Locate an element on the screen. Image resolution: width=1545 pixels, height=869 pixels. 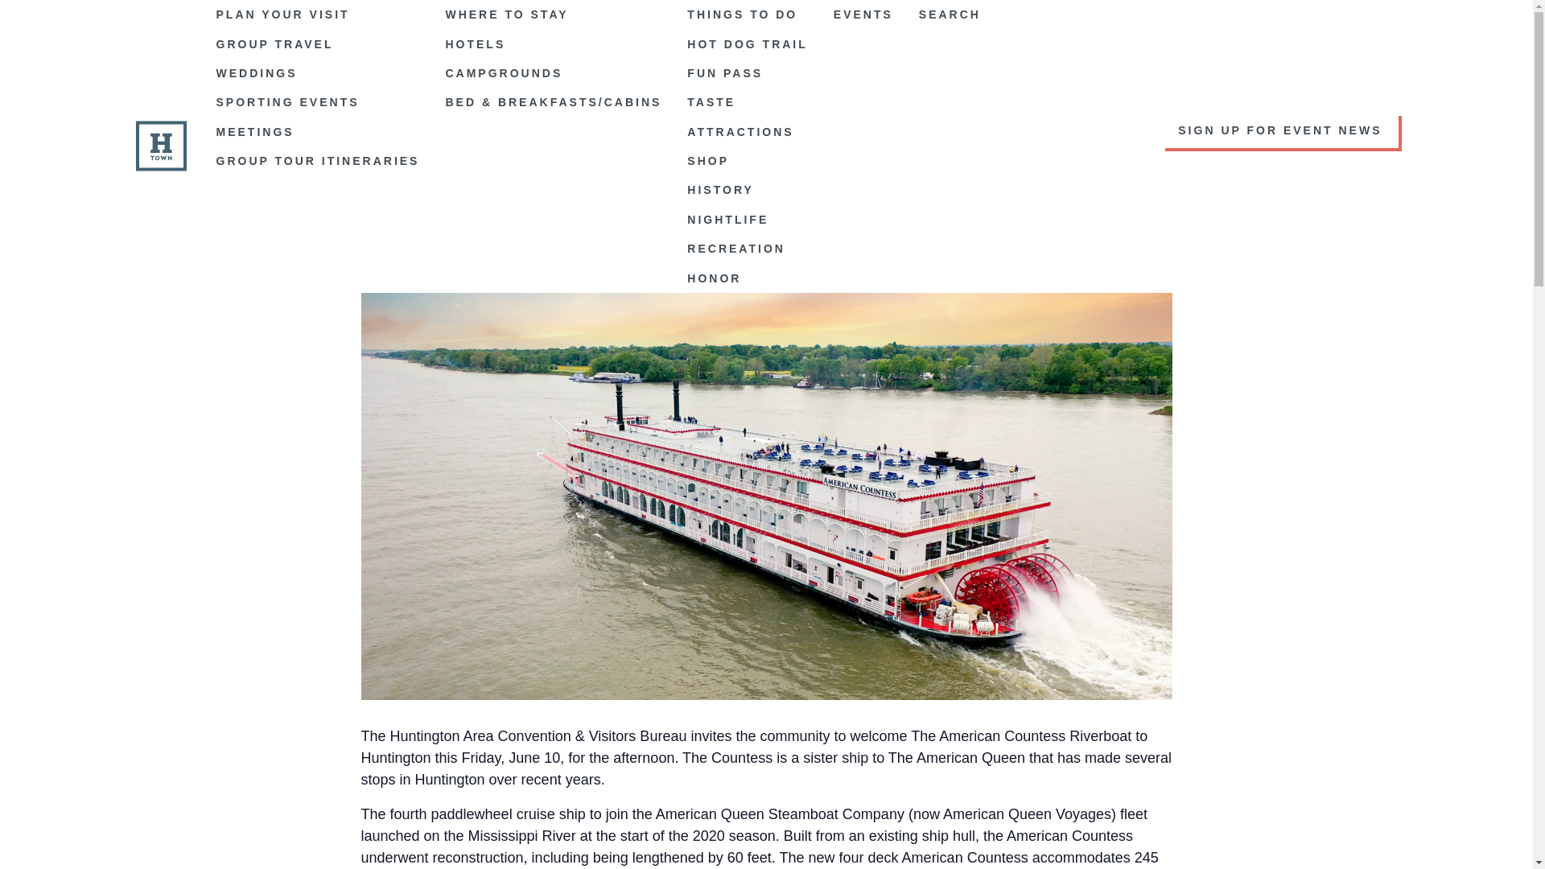
SIGN UP FOR EVENT NEWS is located at coordinates (1279, 130).